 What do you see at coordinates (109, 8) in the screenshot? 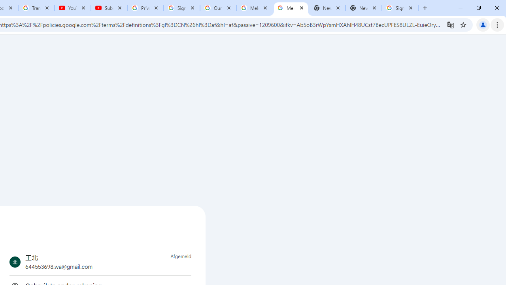
I see `Subscriptions - YouTube` at bounding box center [109, 8].